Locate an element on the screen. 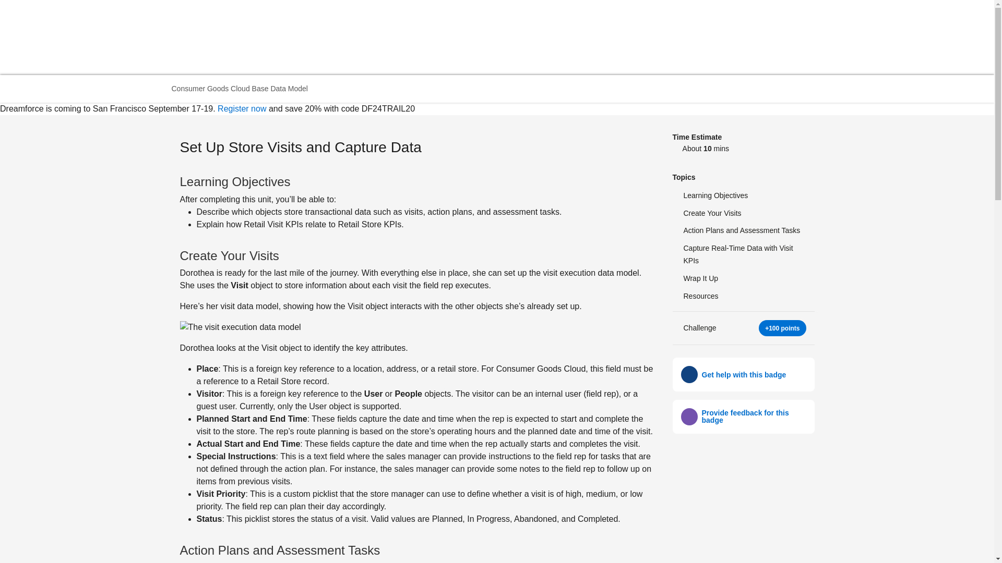  Resources is located at coordinates (743, 296).